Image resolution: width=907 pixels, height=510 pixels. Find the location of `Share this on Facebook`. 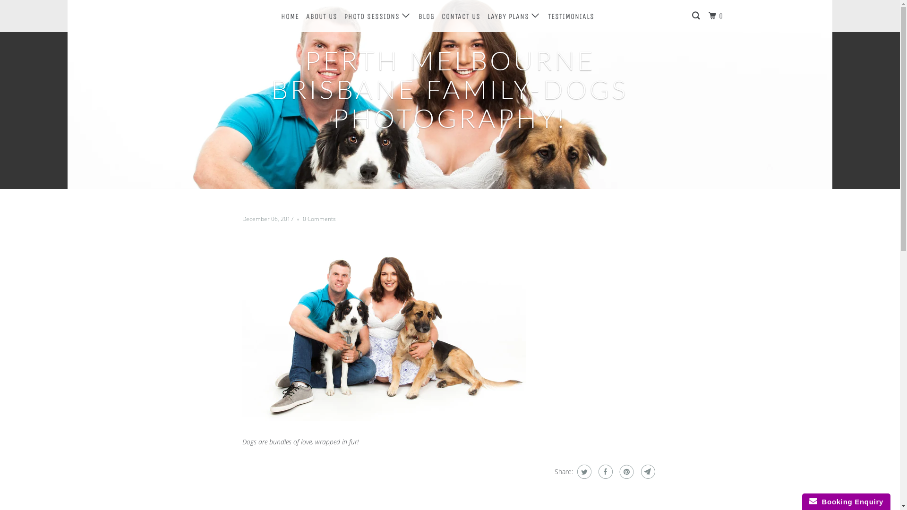

Share this on Facebook is located at coordinates (605, 472).